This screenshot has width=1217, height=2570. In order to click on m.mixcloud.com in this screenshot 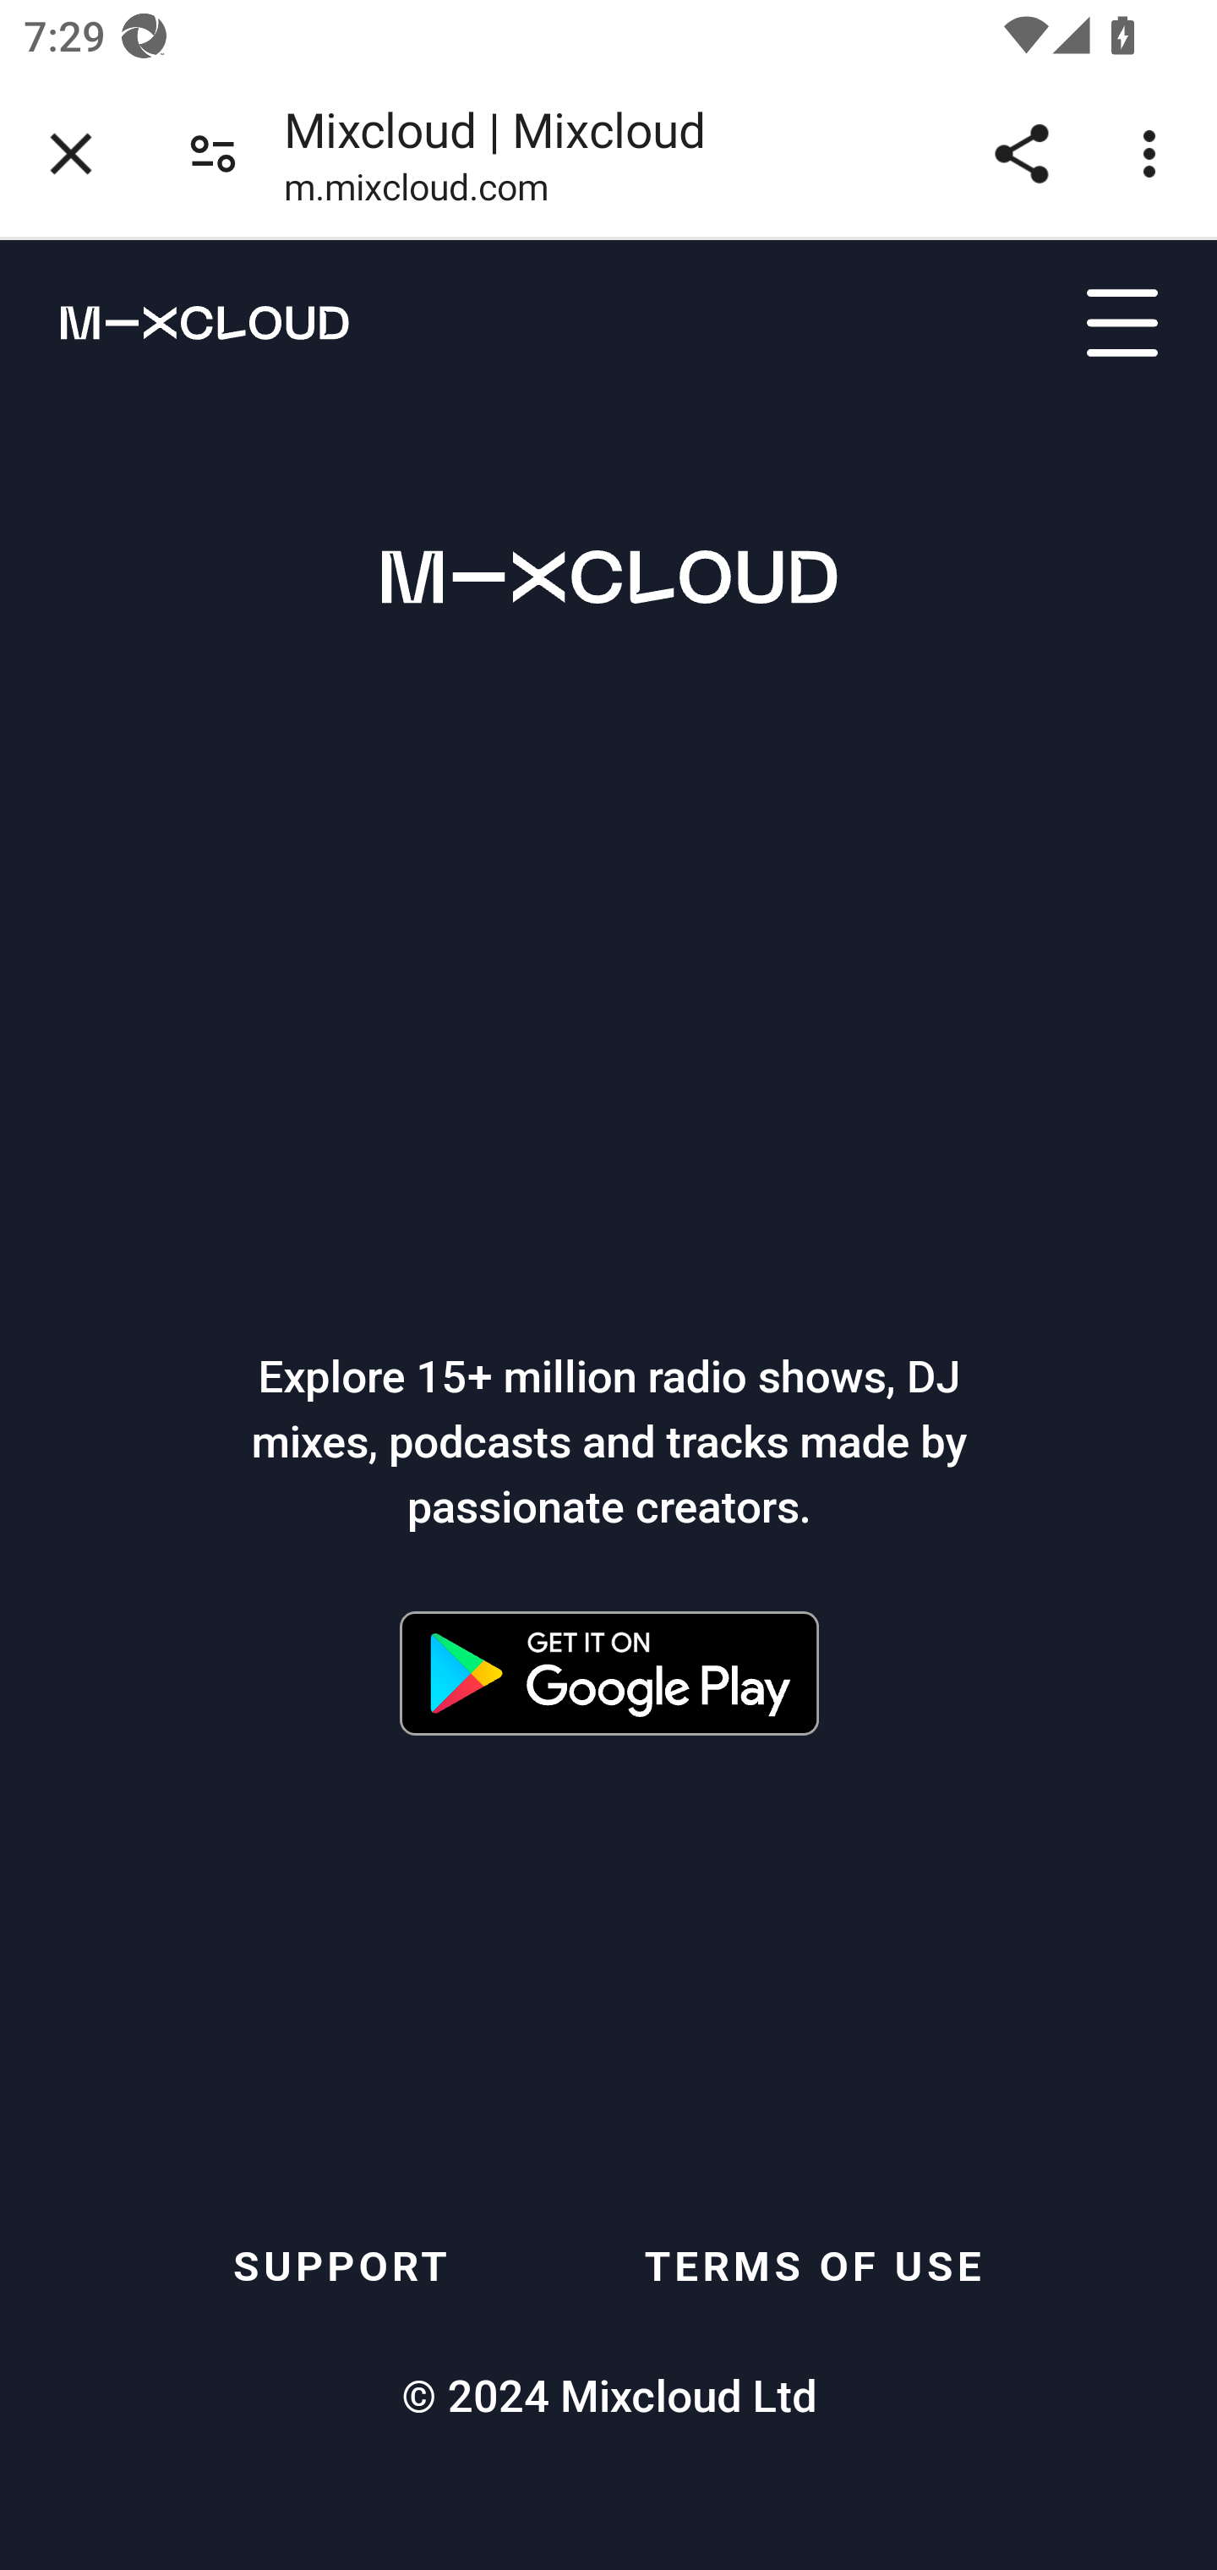, I will do `click(416, 194)`.